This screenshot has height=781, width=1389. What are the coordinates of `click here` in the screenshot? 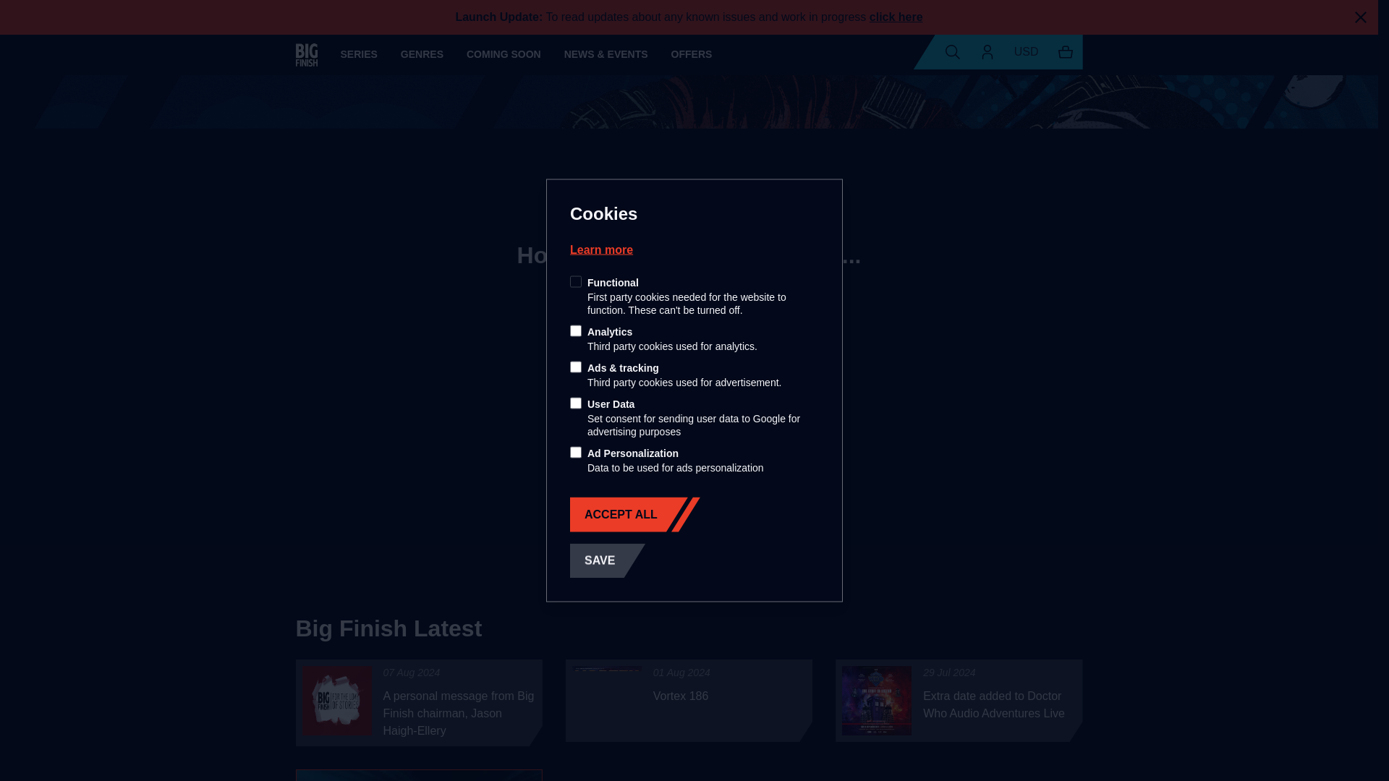 It's located at (896, 17).